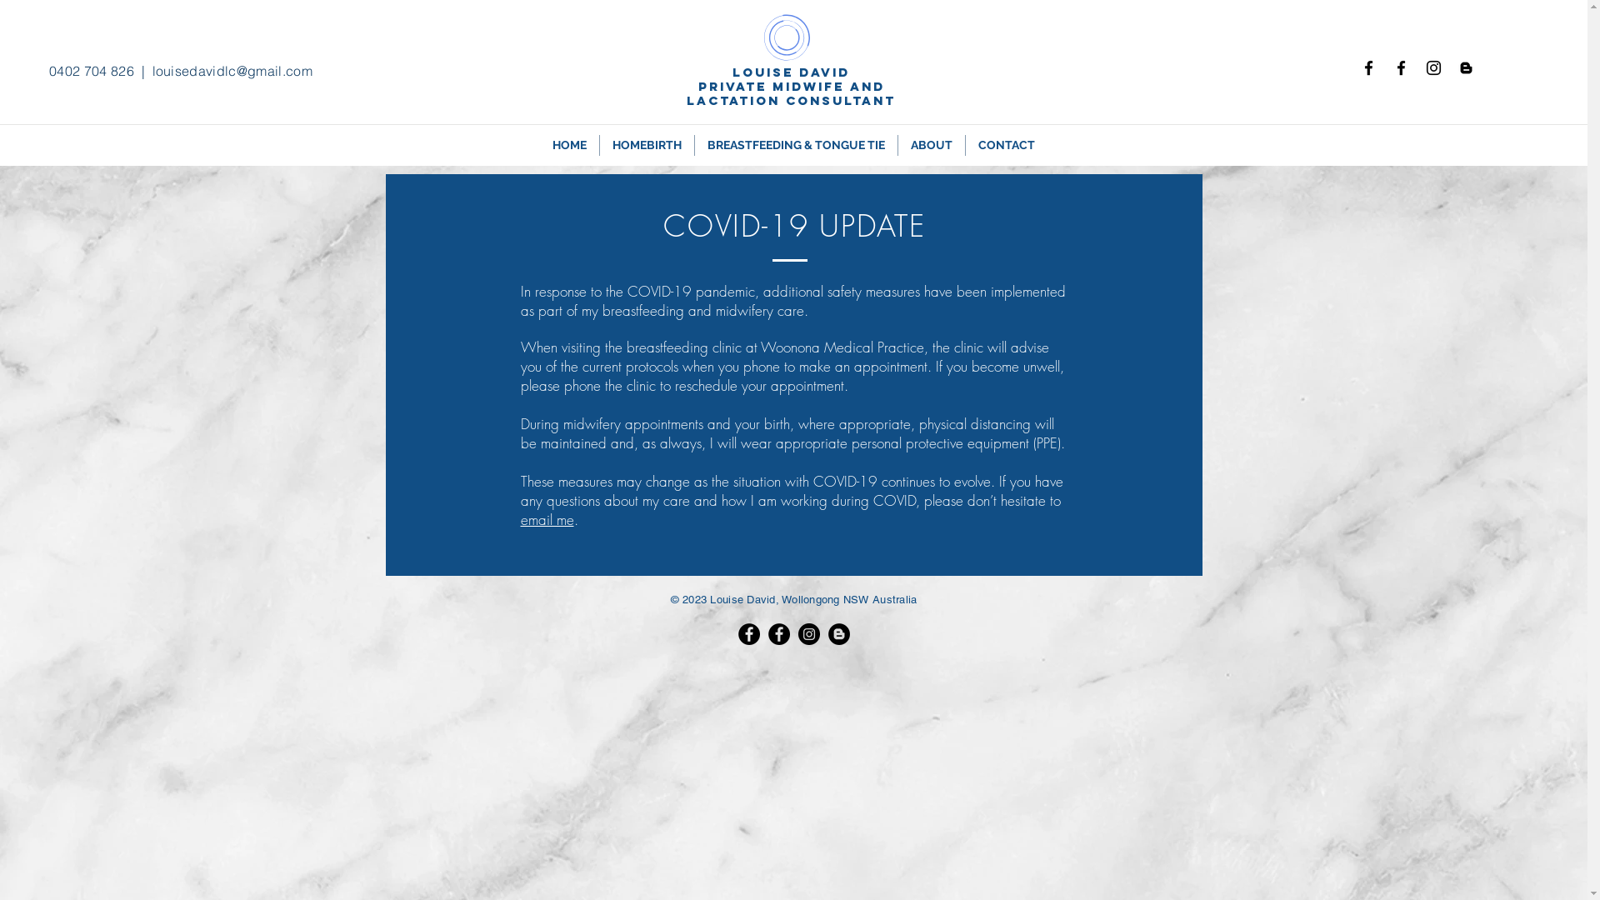  I want to click on private midwife and lactation consultant, so click(792, 93).